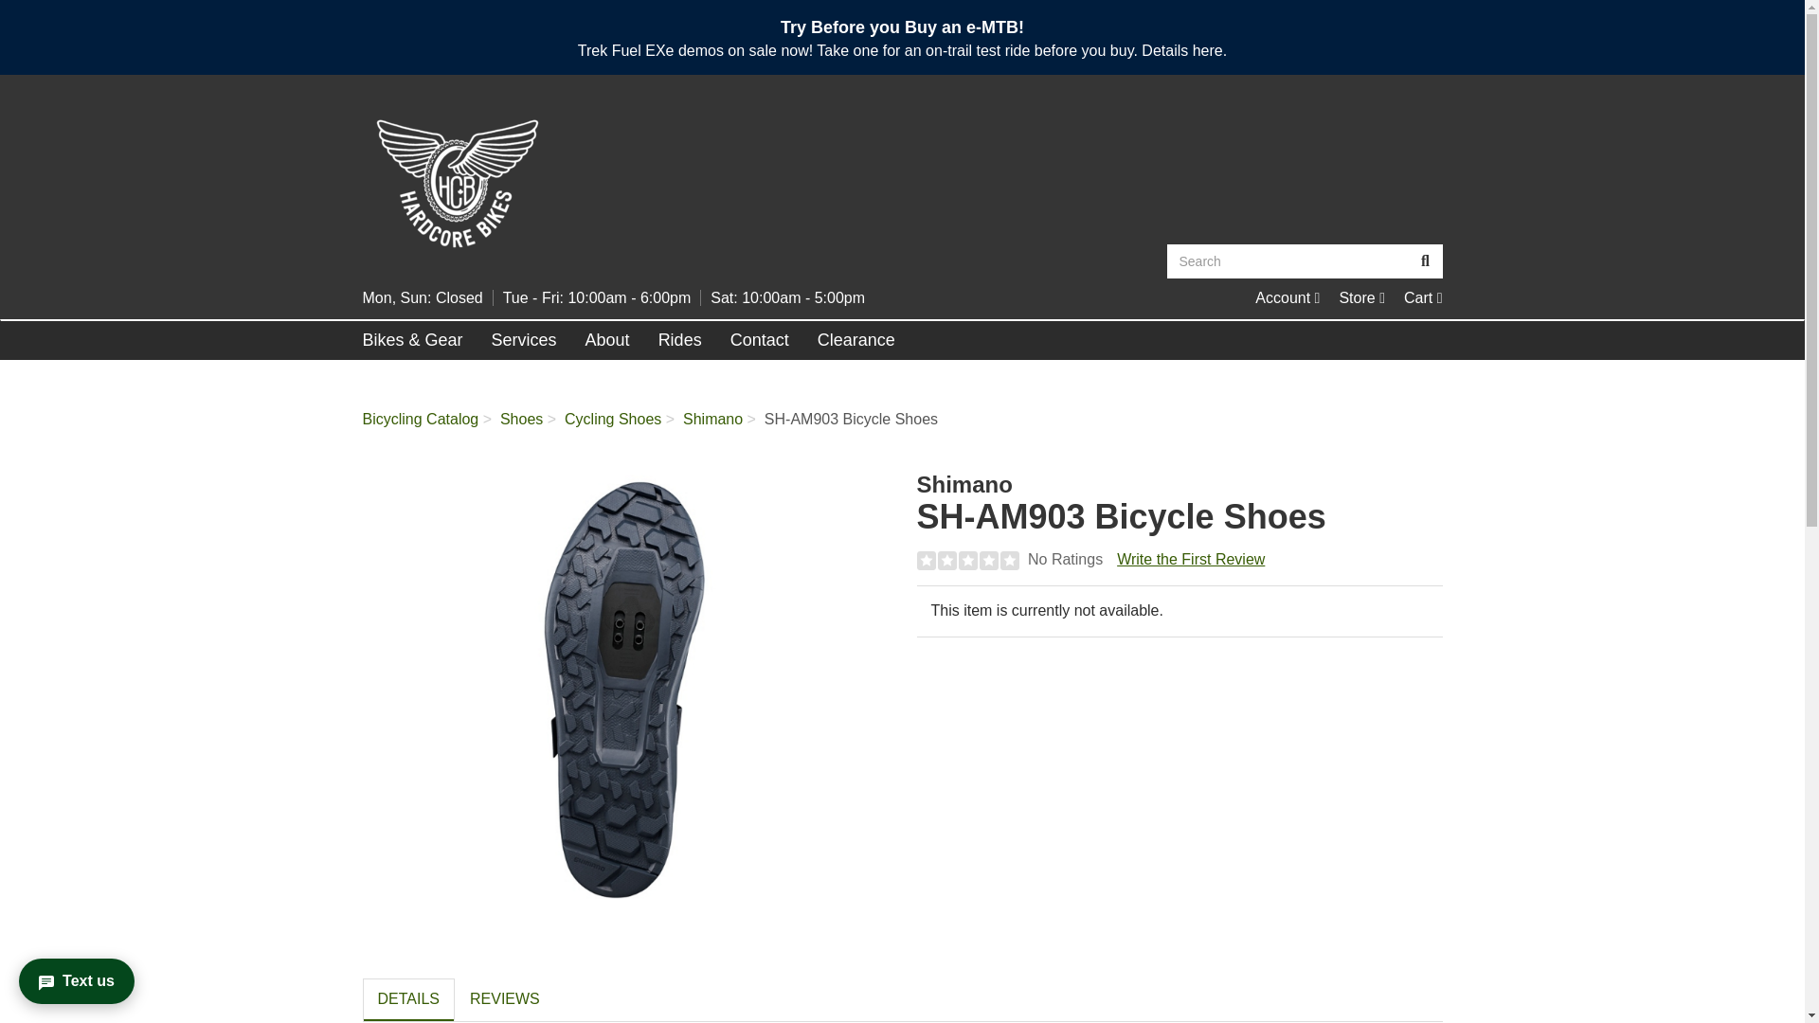 The width and height of the screenshot is (1819, 1023). I want to click on Trek Fuel EXe 2024 Test Ride Page, so click(1207, 50).